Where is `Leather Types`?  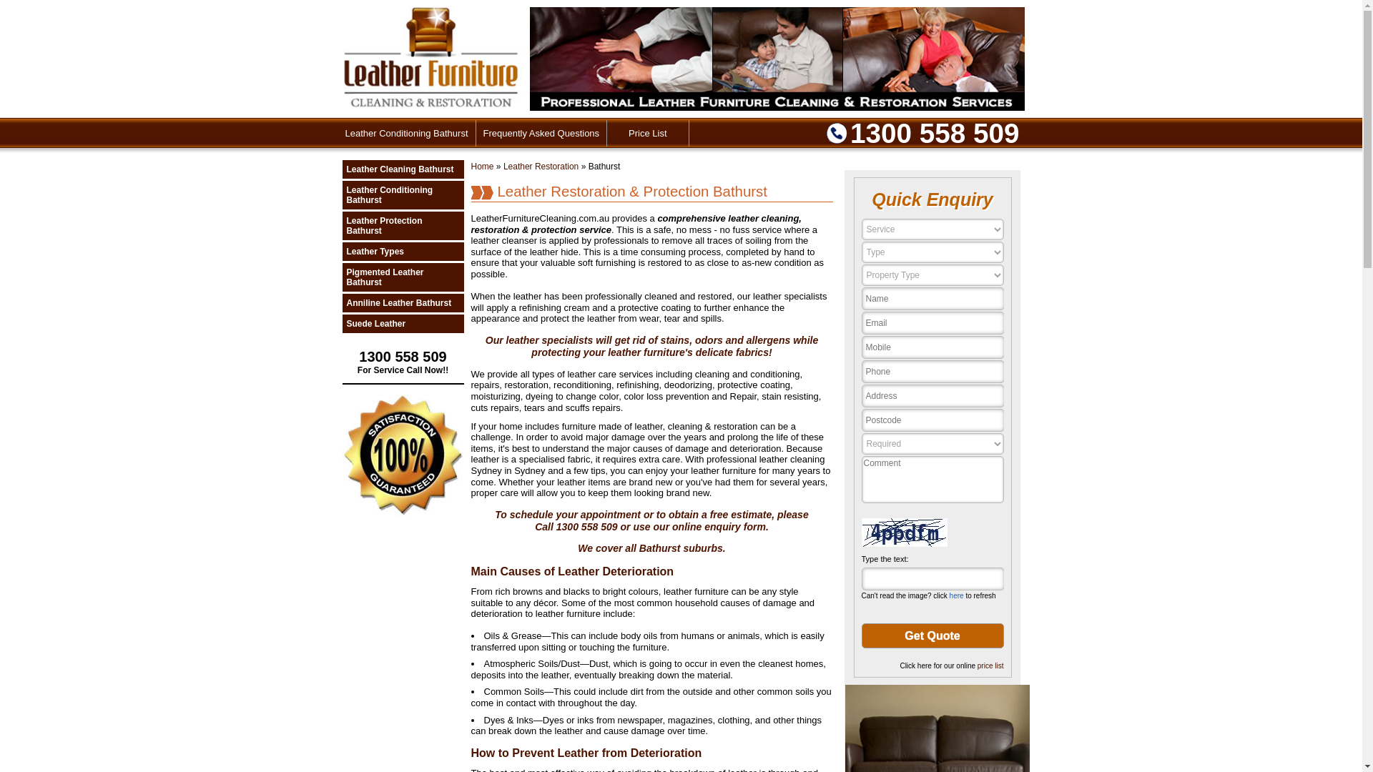
Leather Types is located at coordinates (403, 252).